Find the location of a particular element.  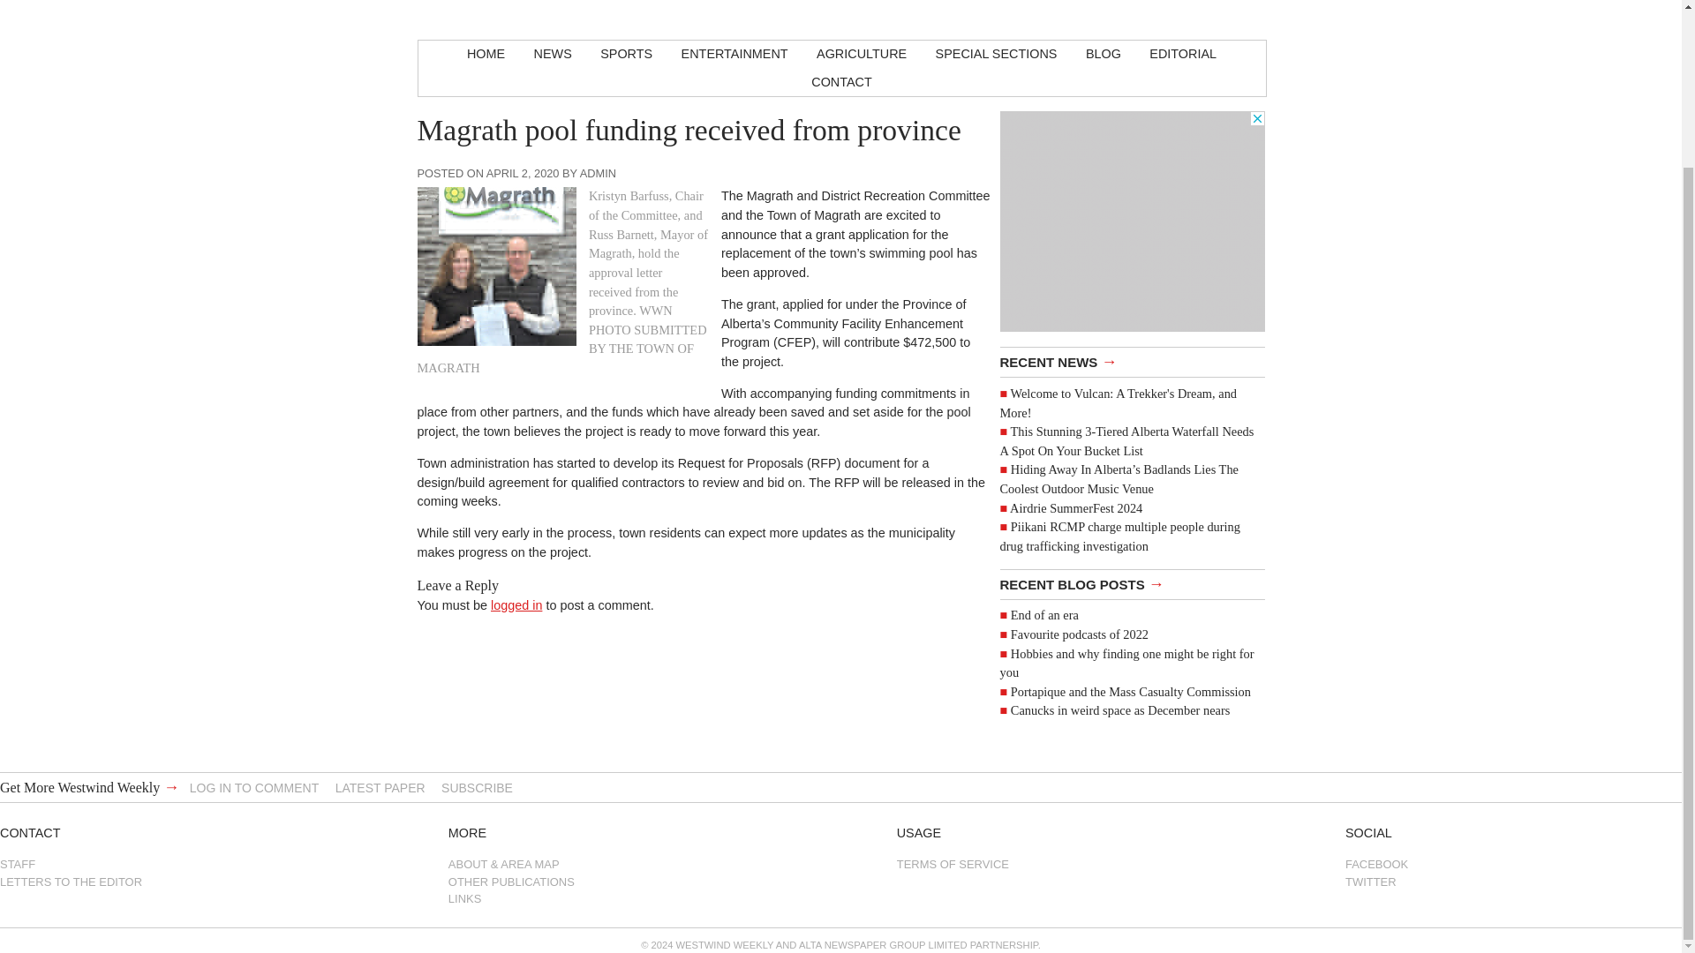

NEWS is located at coordinates (553, 55).